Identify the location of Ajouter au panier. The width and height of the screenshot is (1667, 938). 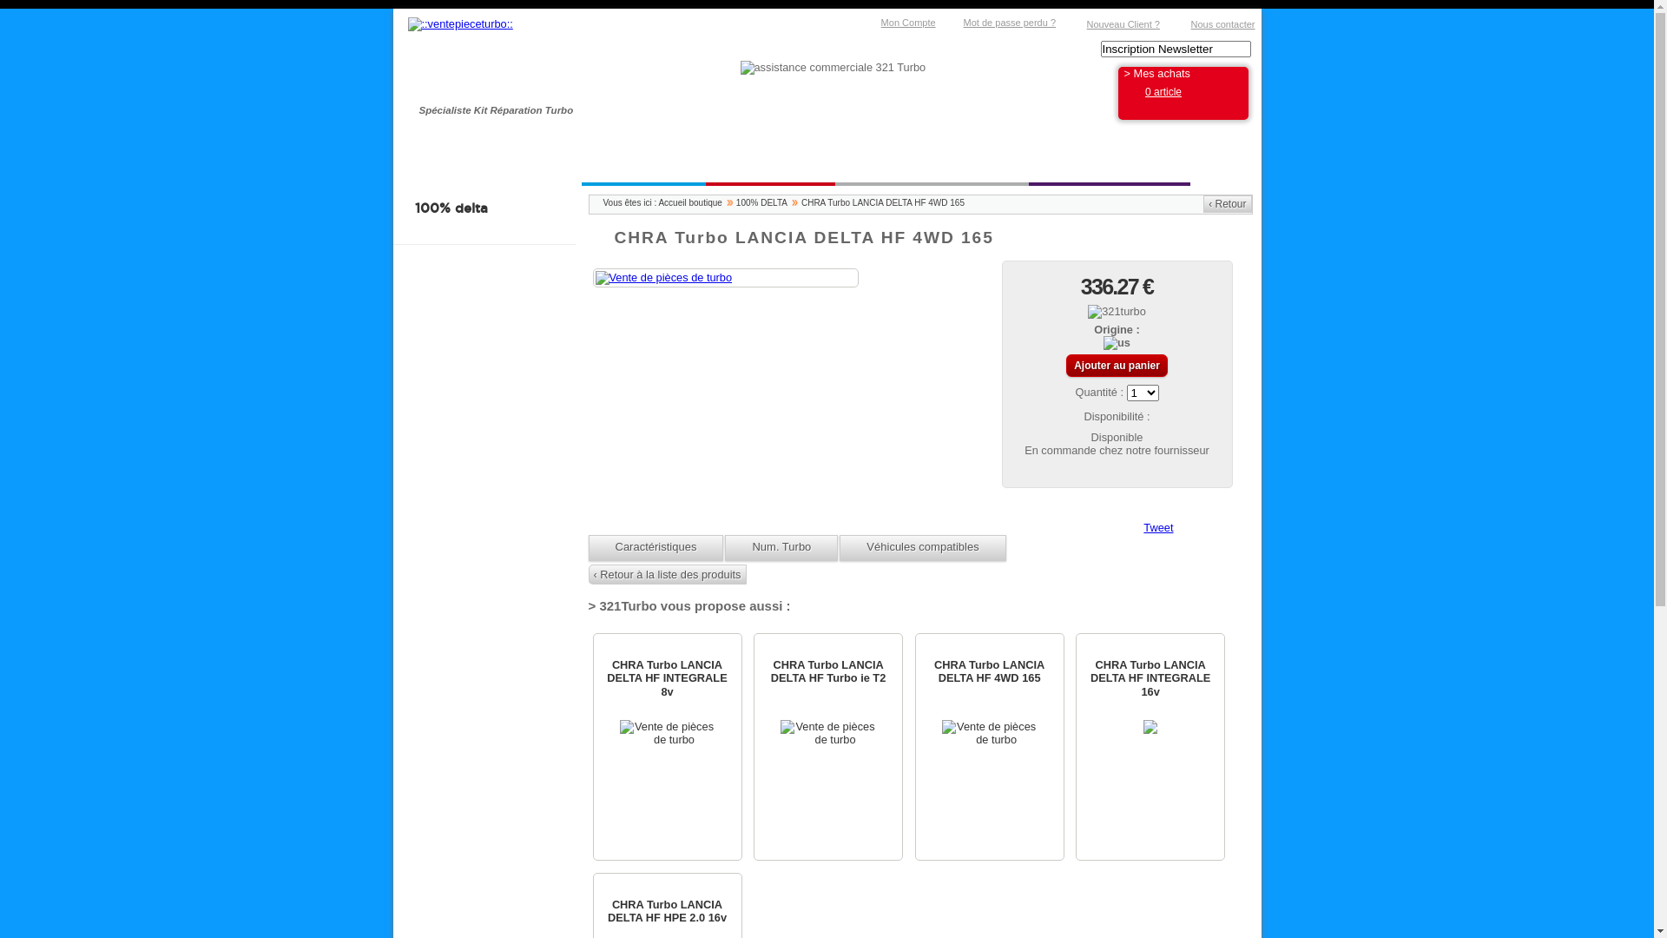
(1117, 366).